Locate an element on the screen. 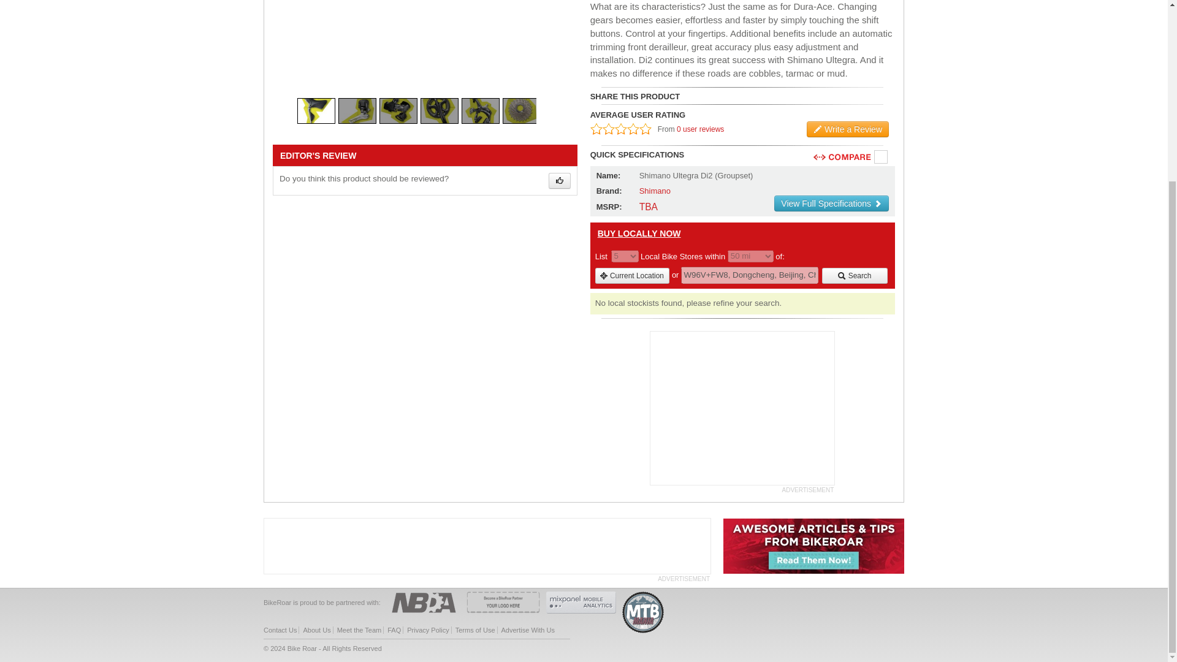  About Us is located at coordinates (316, 630).